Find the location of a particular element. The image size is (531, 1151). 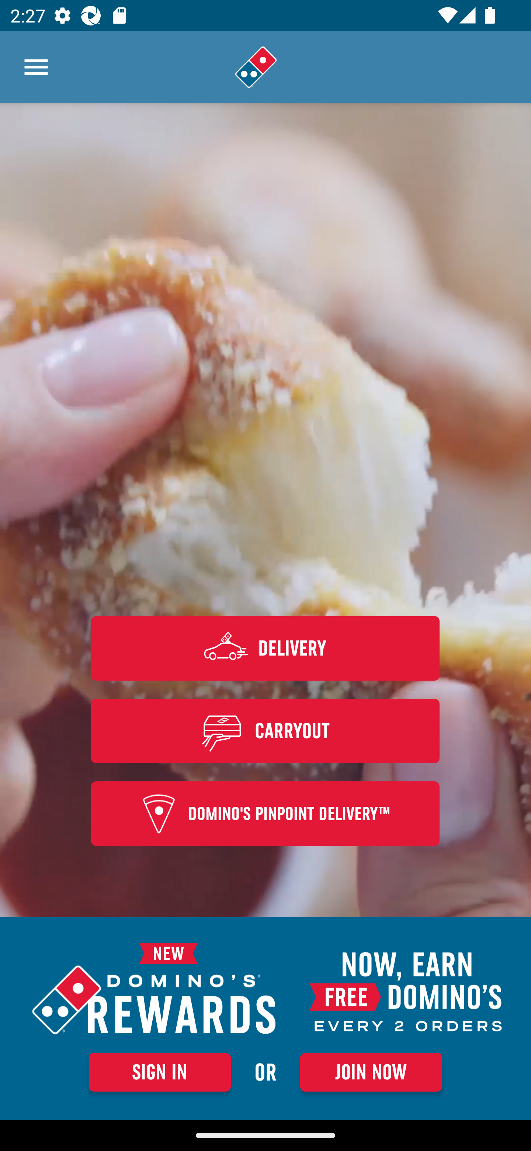

SIGN IN is located at coordinates (160, 1072).